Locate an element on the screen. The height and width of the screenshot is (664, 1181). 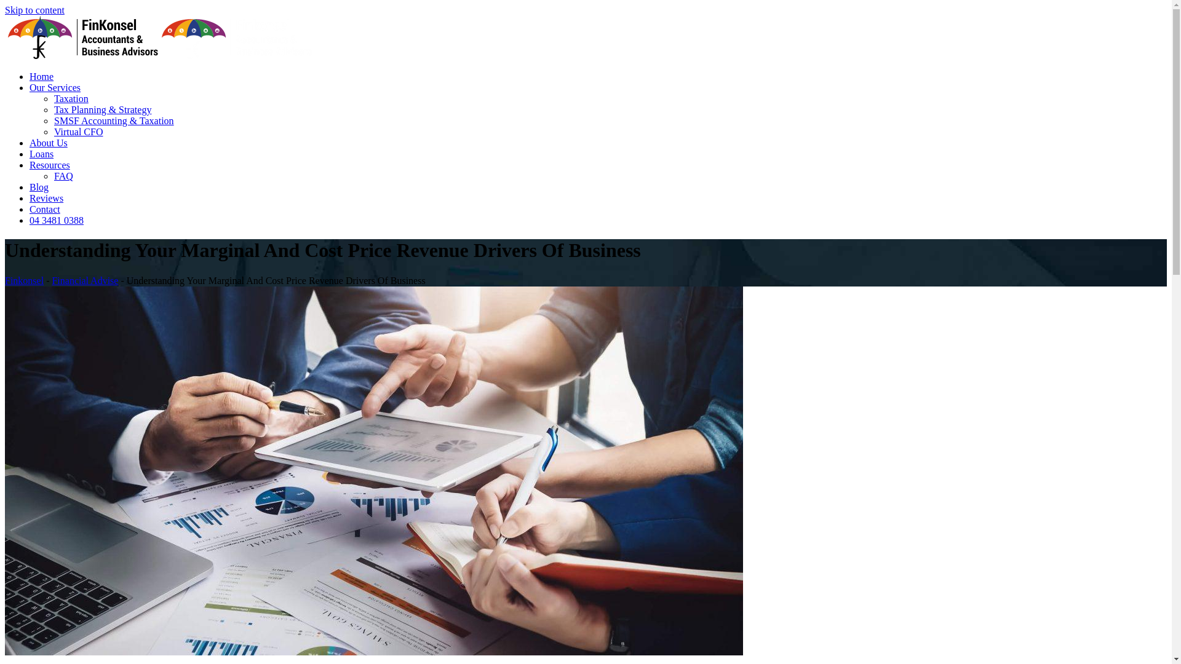
Skip to content is located at coordinates (34, 10).